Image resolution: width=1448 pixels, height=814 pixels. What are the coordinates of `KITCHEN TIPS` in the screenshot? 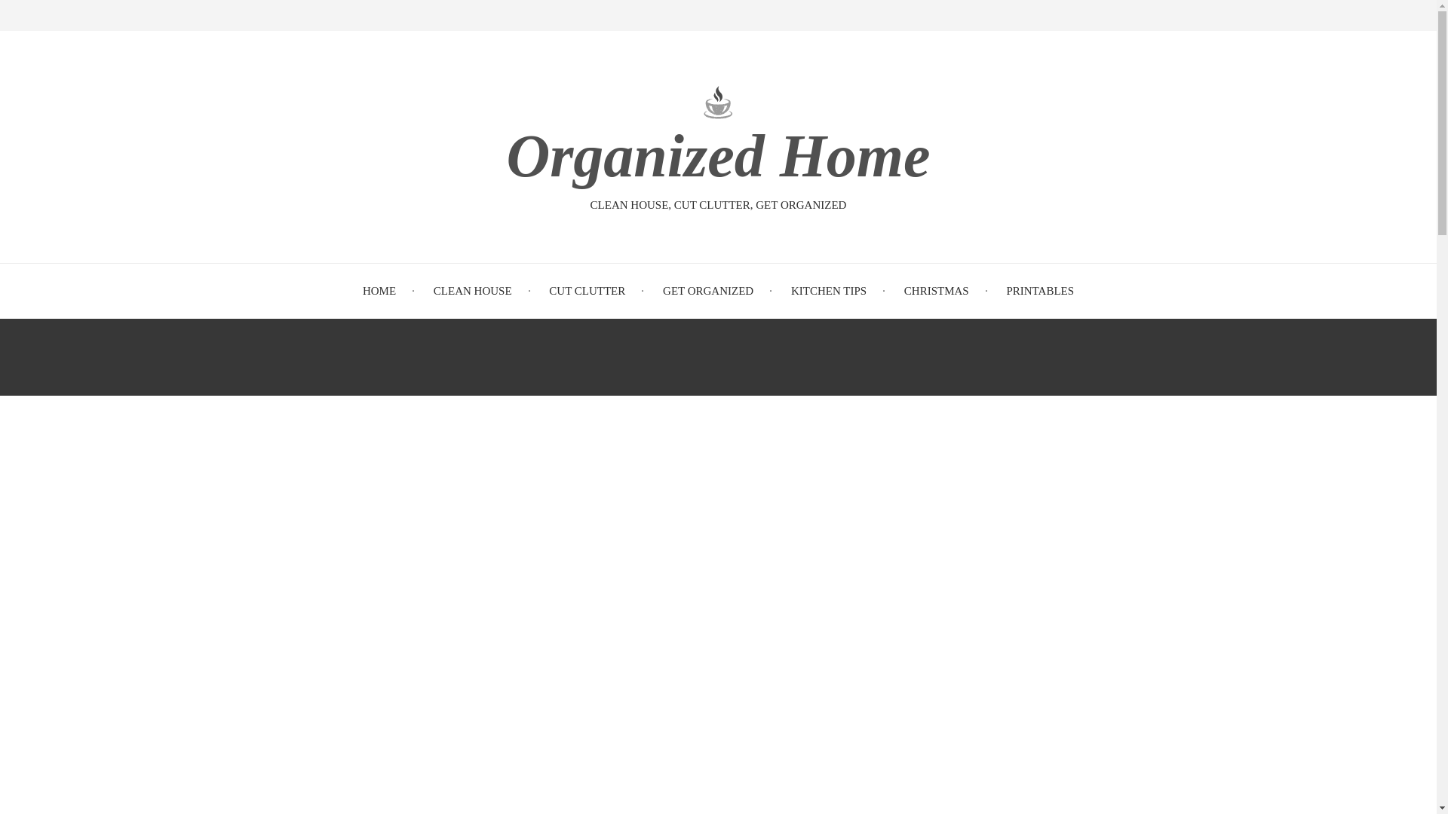 It's located at (828, 291).